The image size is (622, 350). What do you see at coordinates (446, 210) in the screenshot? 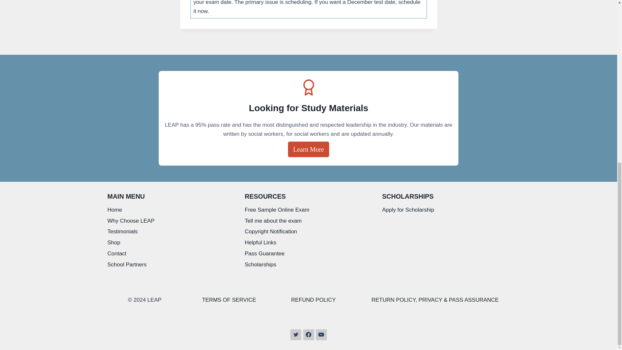
I see `Apply for Scholarship` at bounding box center [446, 210].